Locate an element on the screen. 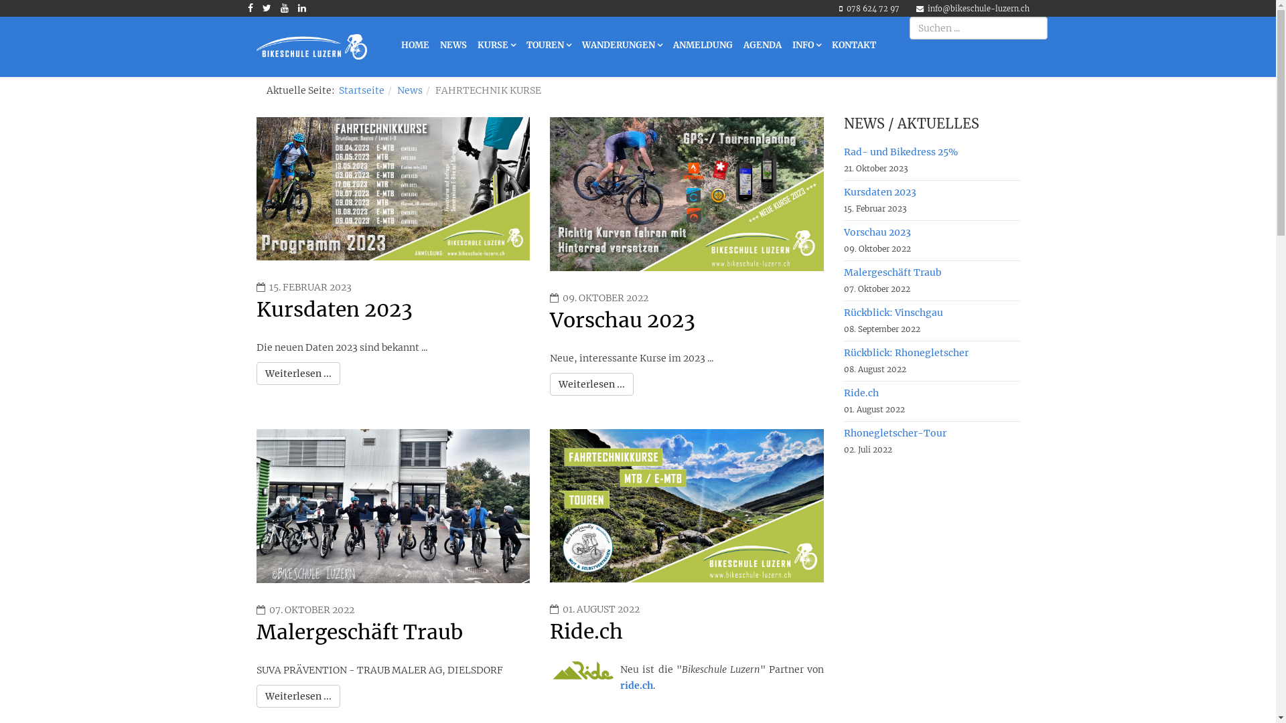 This screenshot has width=1286, height=723. KONTAKT is located at coordinates (854, 46).